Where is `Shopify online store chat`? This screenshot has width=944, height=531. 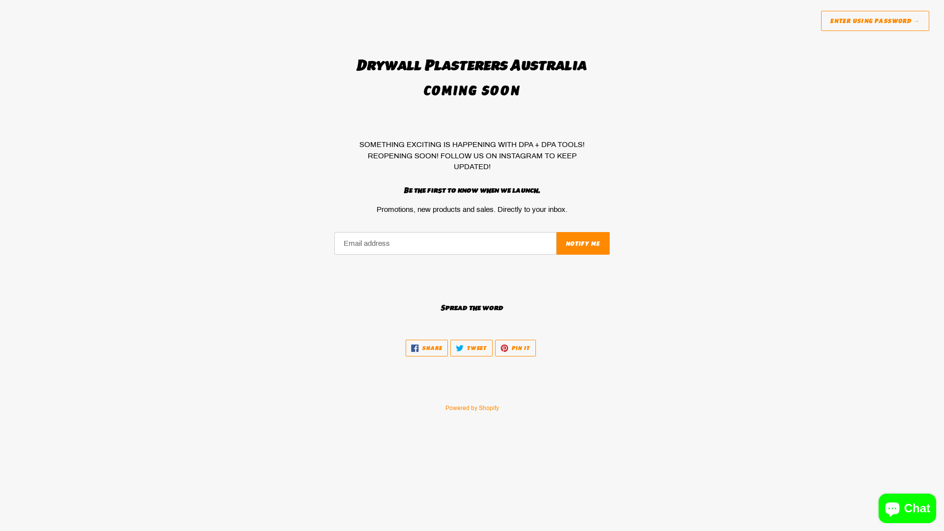
Shopify online store chat is located at coordinates (908, 506).